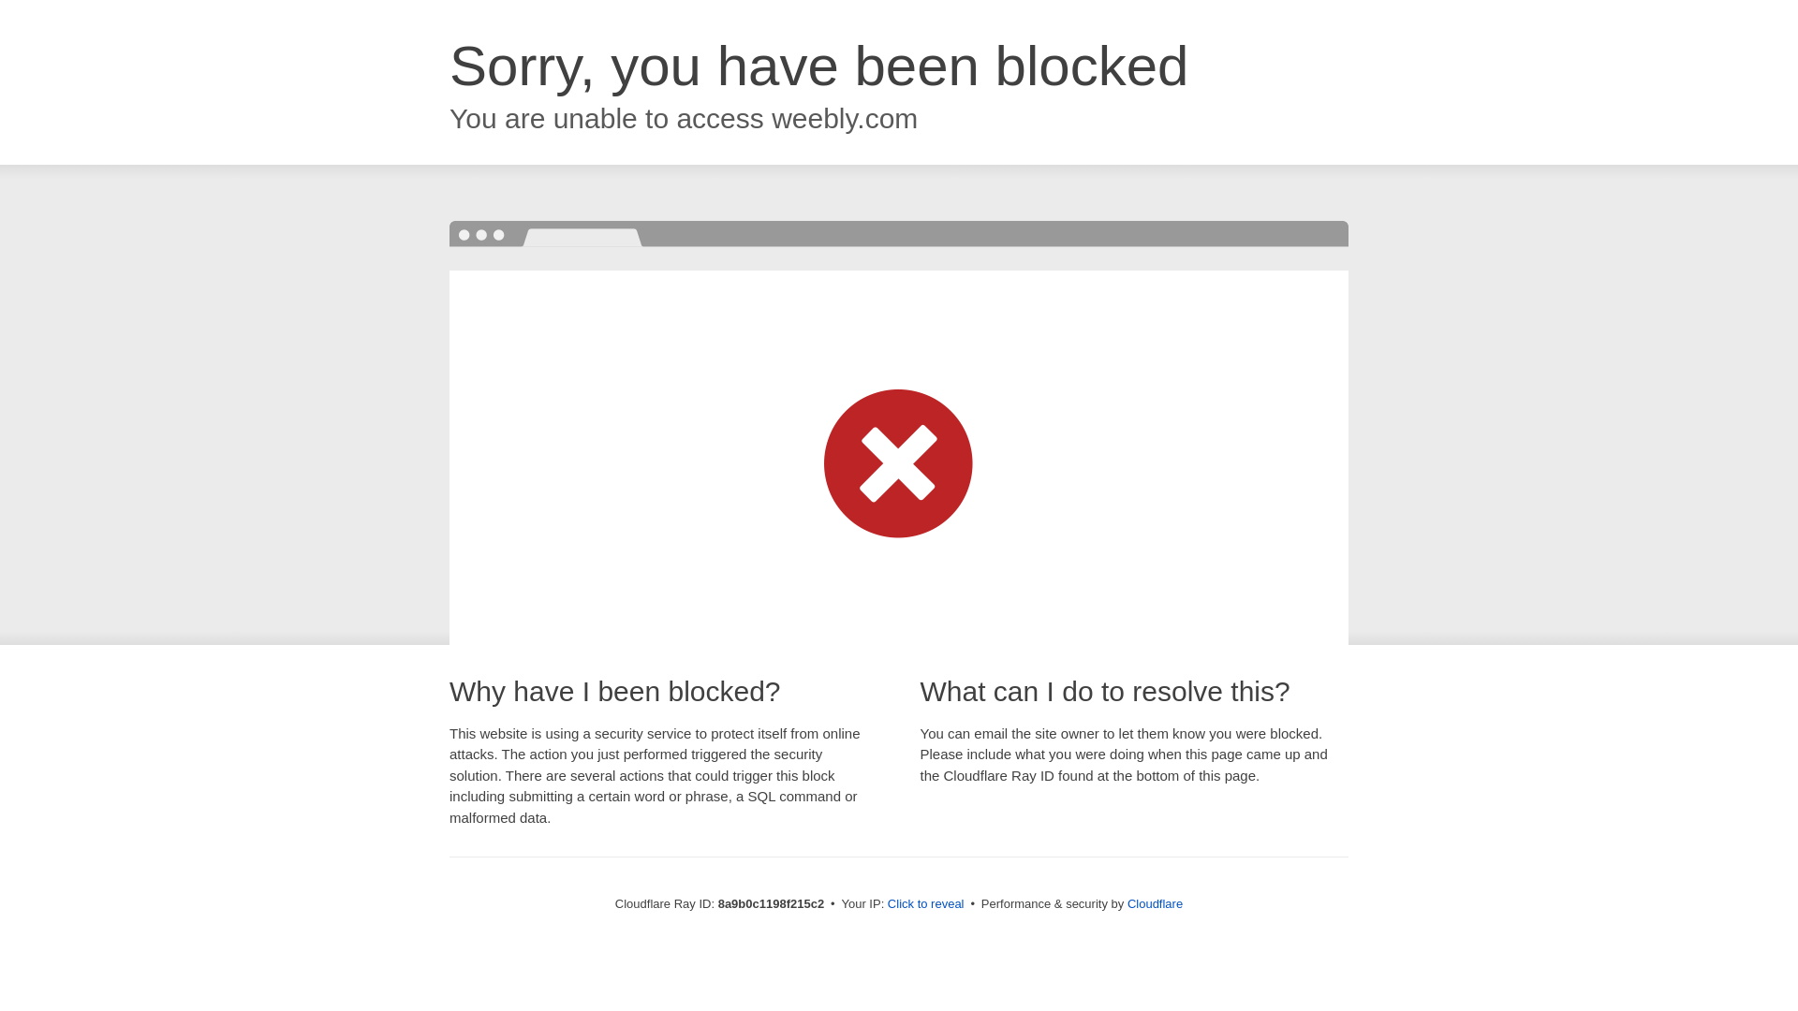  Describe the element at coordinates (925, 904) in the screenshot. I see `Click to reveal` at that location.